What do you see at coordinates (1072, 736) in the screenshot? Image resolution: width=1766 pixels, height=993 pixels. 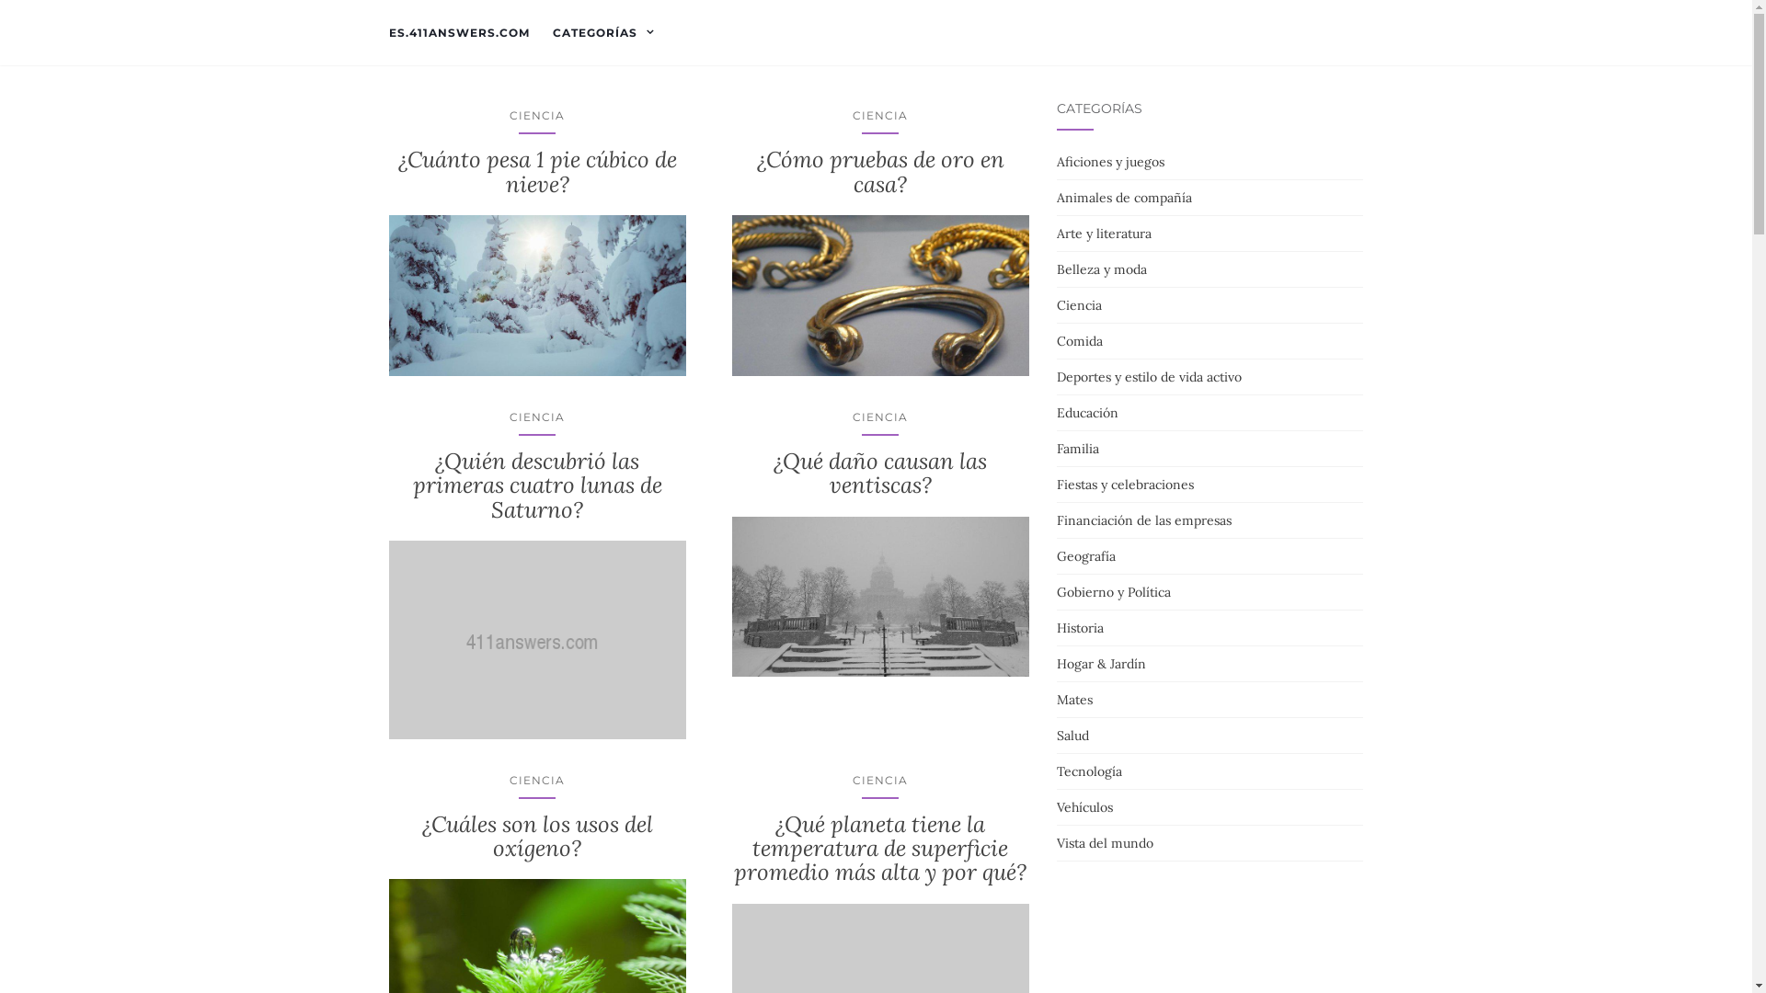 I see `Salud` at bounding box center [1072, 736].